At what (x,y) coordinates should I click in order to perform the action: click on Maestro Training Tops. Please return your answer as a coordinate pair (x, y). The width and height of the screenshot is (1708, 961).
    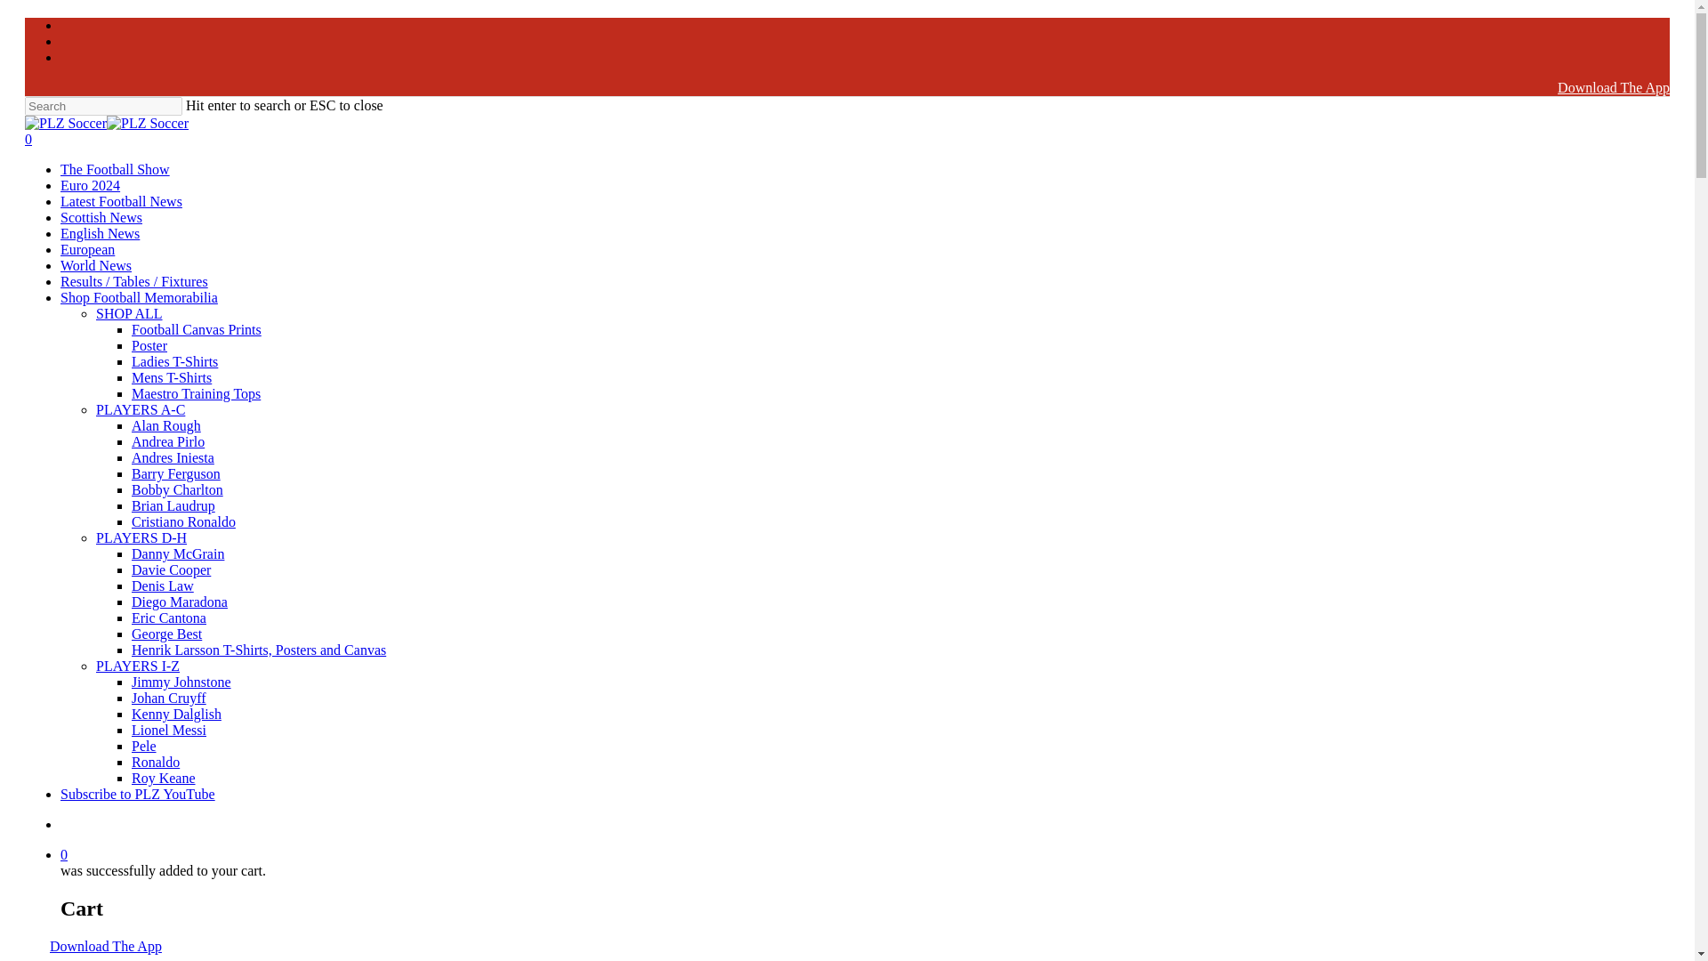
    Looking at the image, I should click on (196, 393).